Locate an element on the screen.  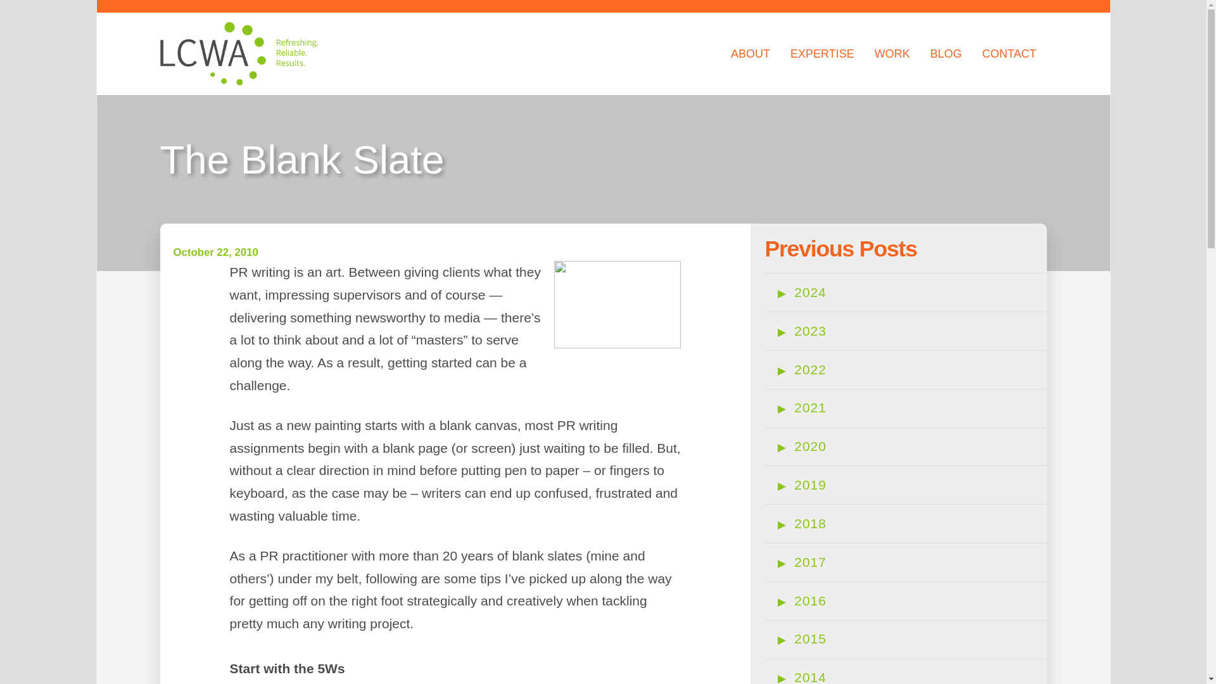
2023 is located at coordinates (810, 331).